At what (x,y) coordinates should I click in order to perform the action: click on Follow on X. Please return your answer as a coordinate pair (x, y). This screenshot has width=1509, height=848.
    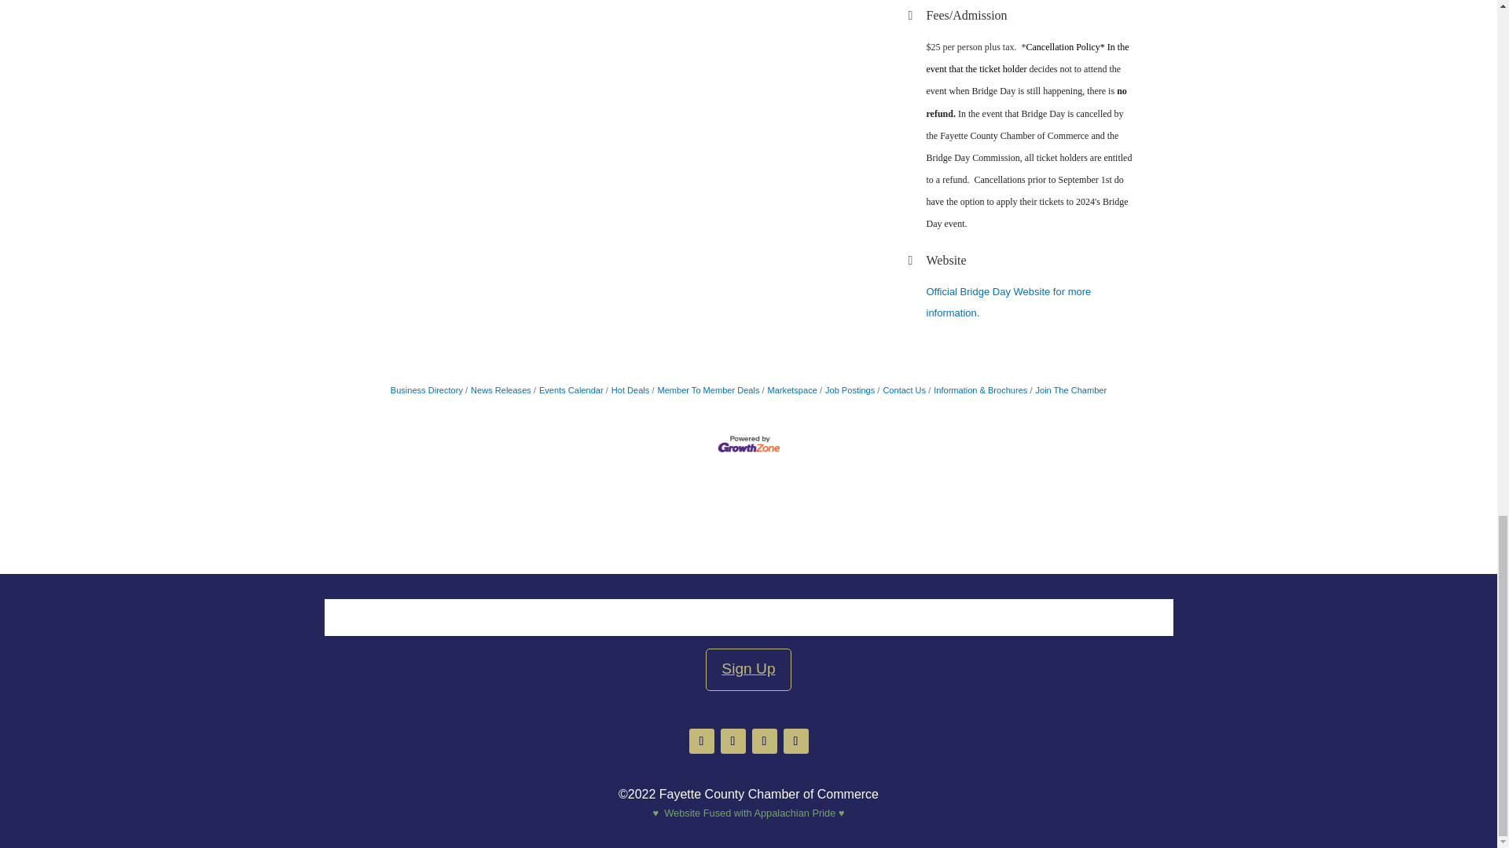
    Looking at the image, I should click on (732, 741).